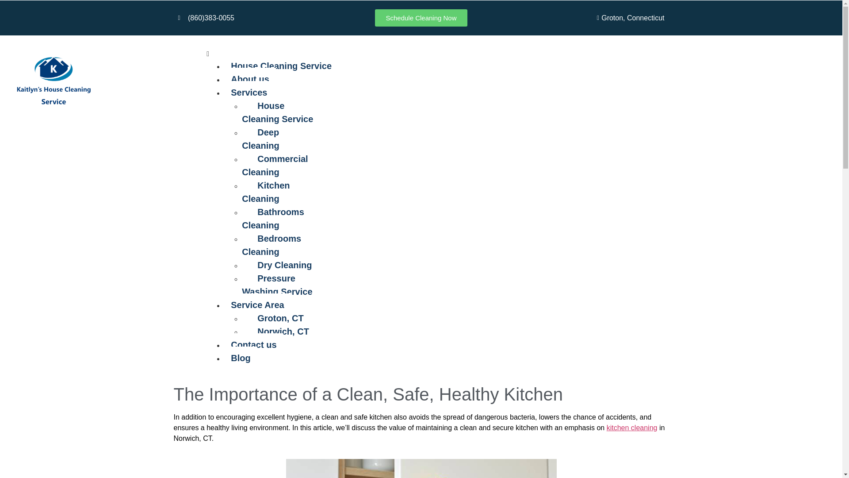  Describe the element at coordinates (281, 112) in the screenshot. I see `House Cleaning Service` at that location.